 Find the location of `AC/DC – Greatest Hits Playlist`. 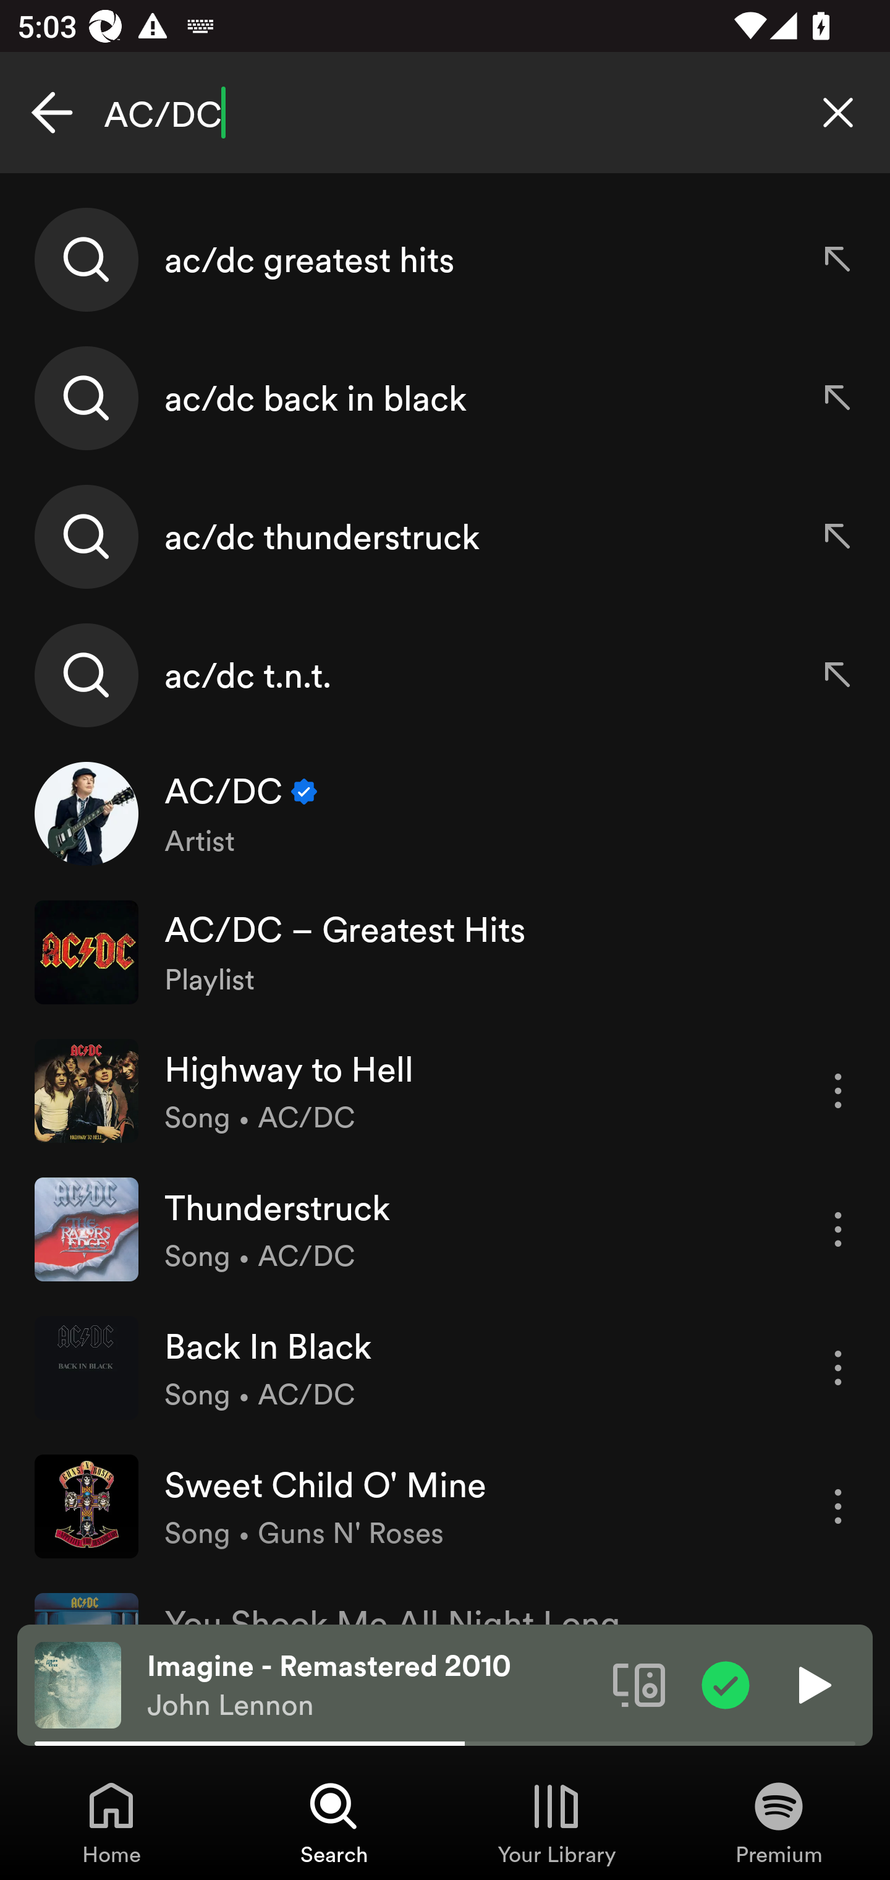

AC/DC – Greatest Hits Playlist is located at coordinates (445, 952).